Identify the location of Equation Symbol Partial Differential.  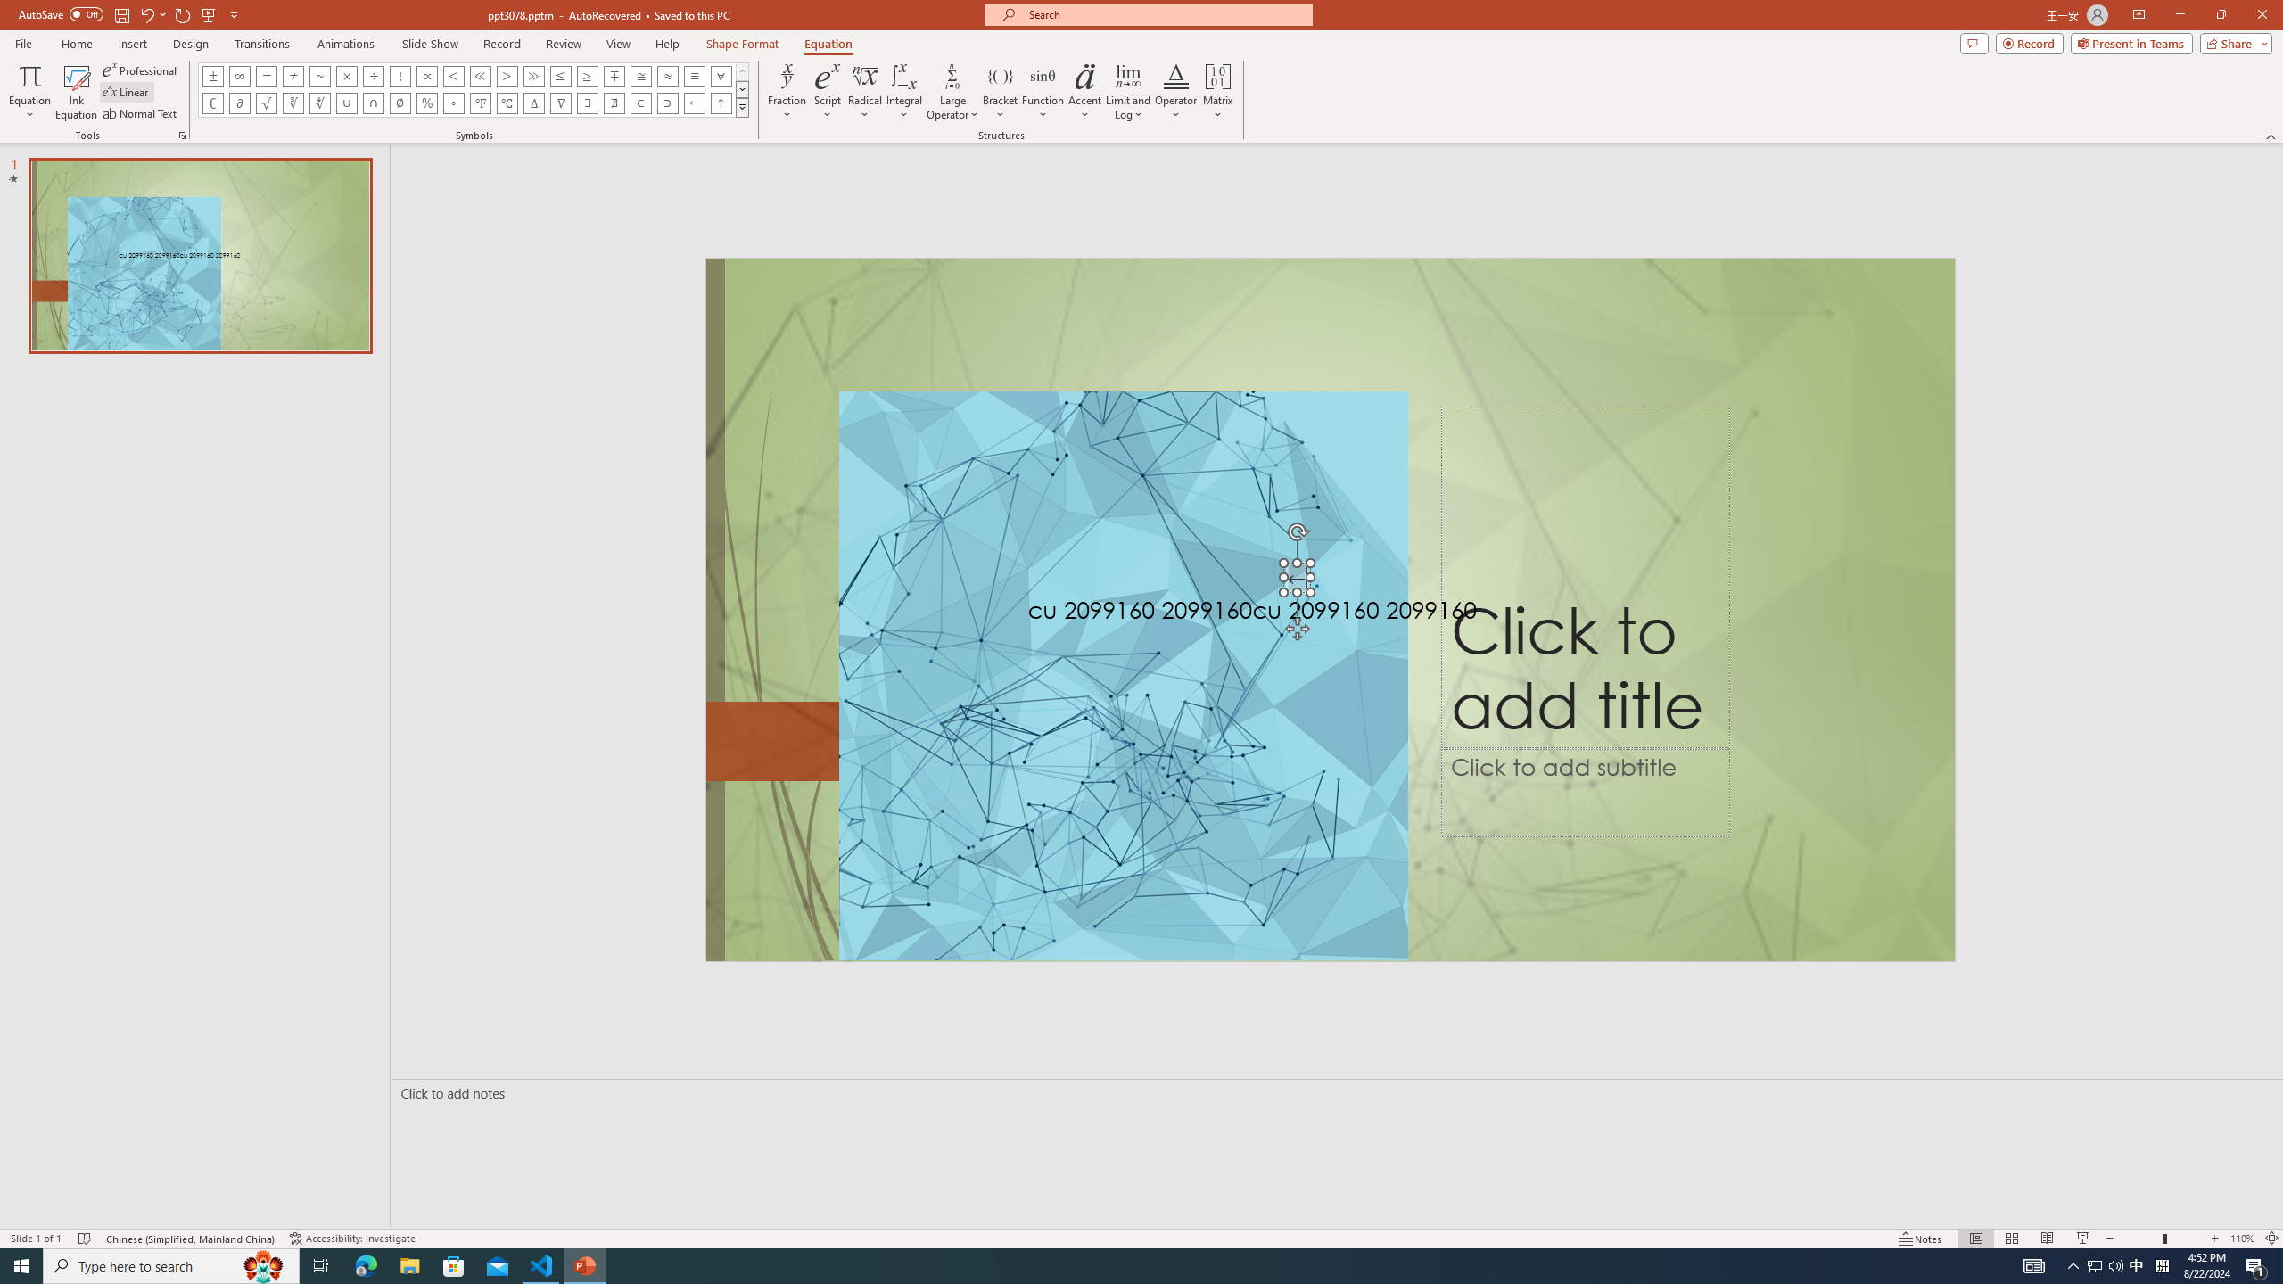
(239, 103).